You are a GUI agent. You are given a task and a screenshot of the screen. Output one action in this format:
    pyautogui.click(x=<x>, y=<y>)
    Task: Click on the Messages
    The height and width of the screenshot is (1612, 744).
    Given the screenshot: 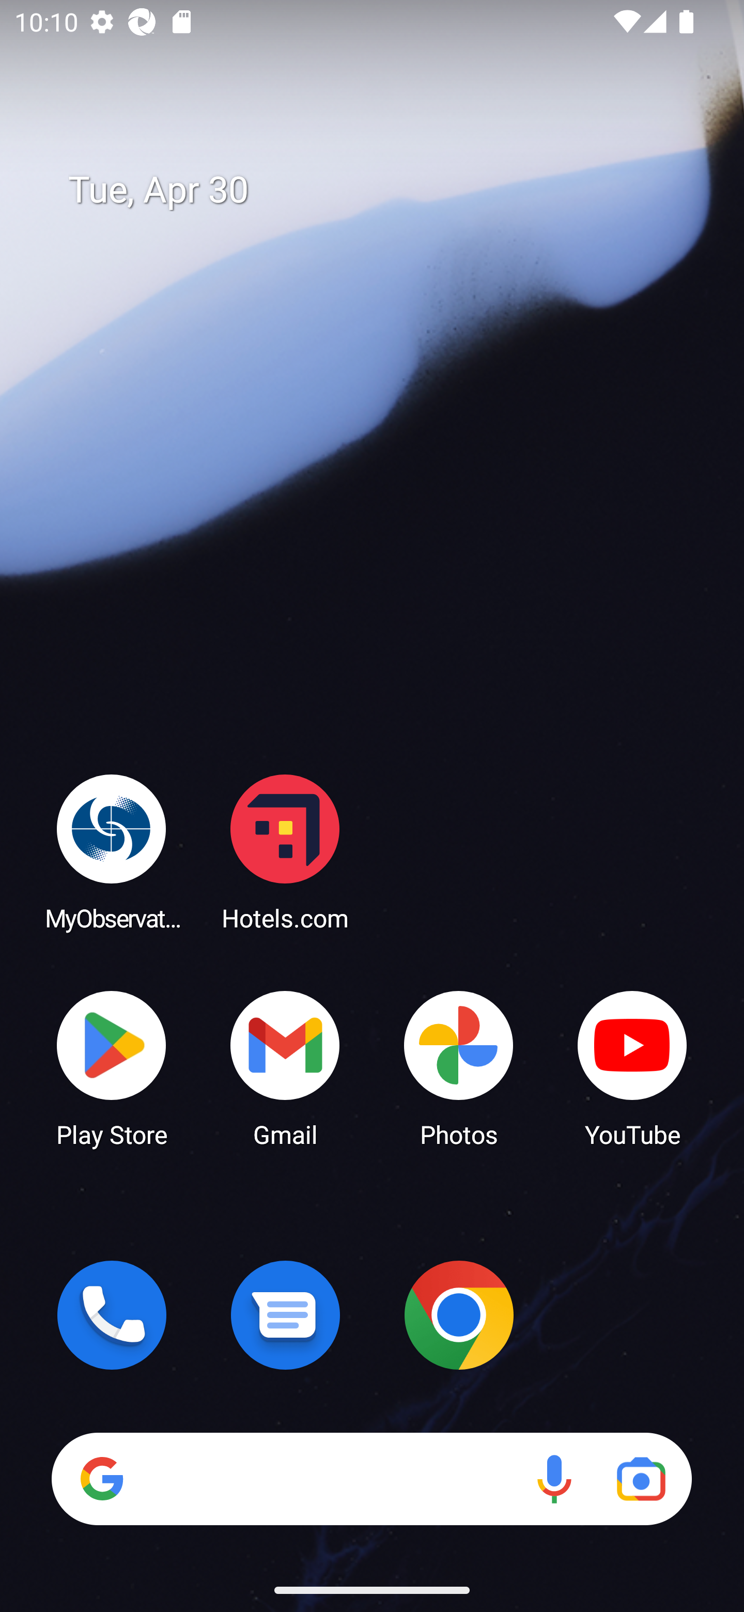 What is the action you would take?
    pyautogui.click(x=285, y=1315)
    